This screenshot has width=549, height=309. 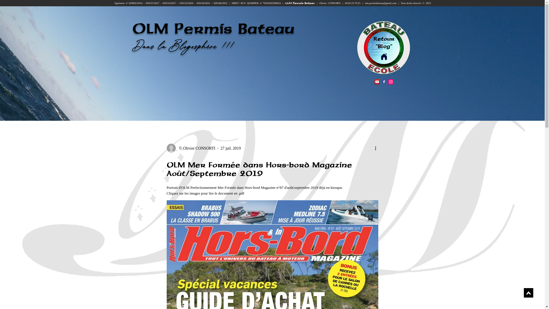 I want to click on    06.83.23.79.25   , so click(x=353, y=3).